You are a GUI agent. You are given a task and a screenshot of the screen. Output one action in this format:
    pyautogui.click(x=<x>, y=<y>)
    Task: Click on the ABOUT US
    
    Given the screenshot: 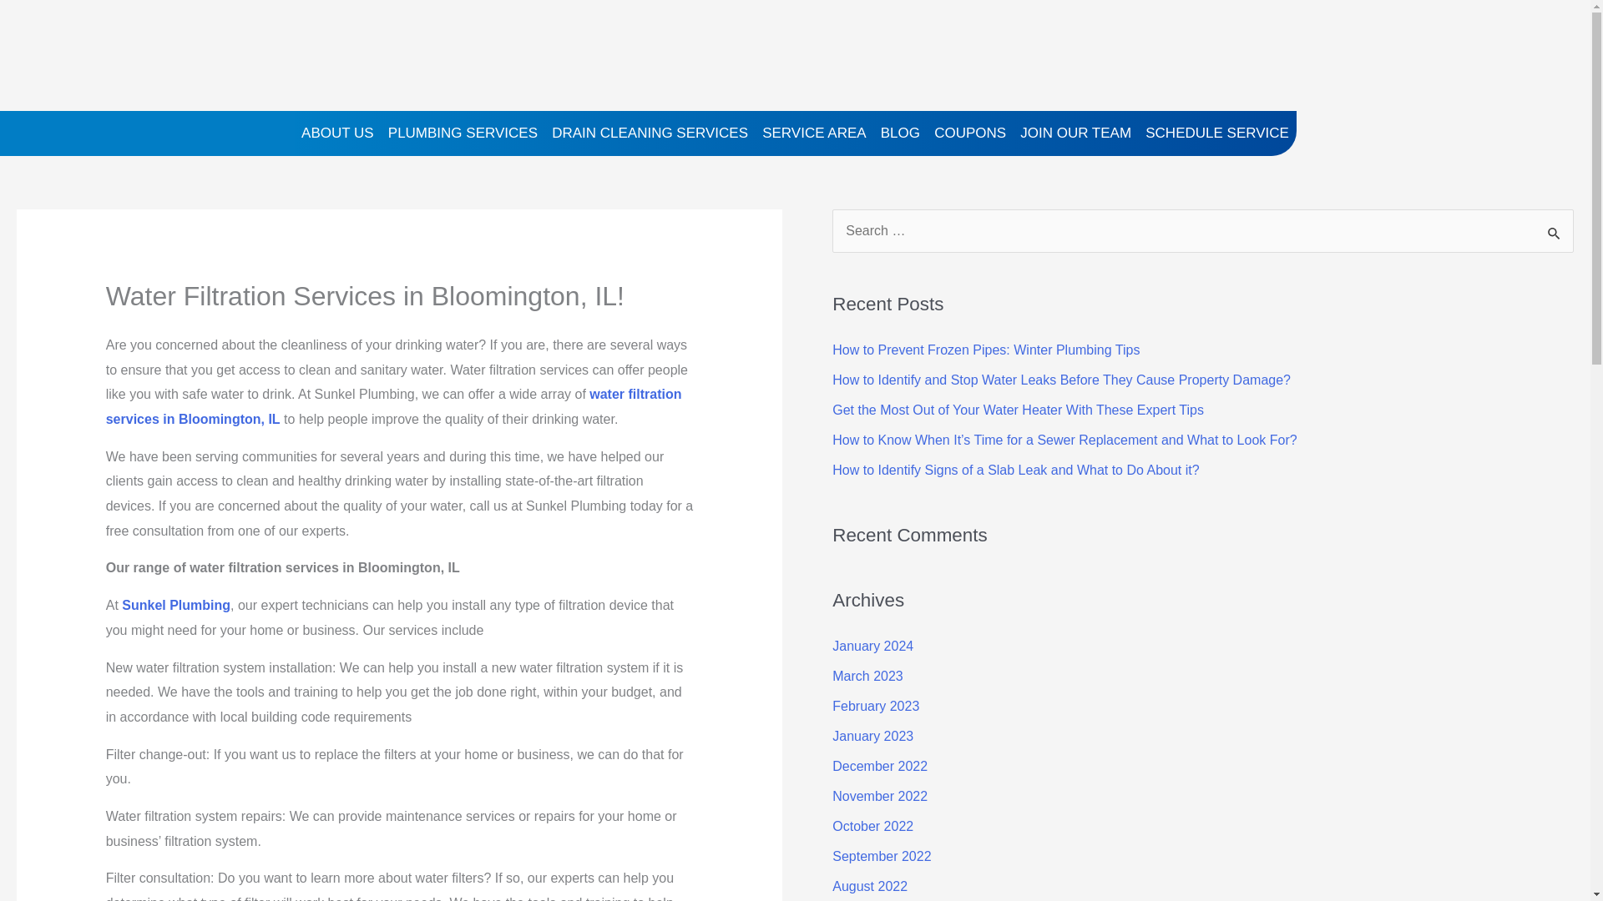 What is the action you would take?
    pyautogui.click(x=337, y=133)
    